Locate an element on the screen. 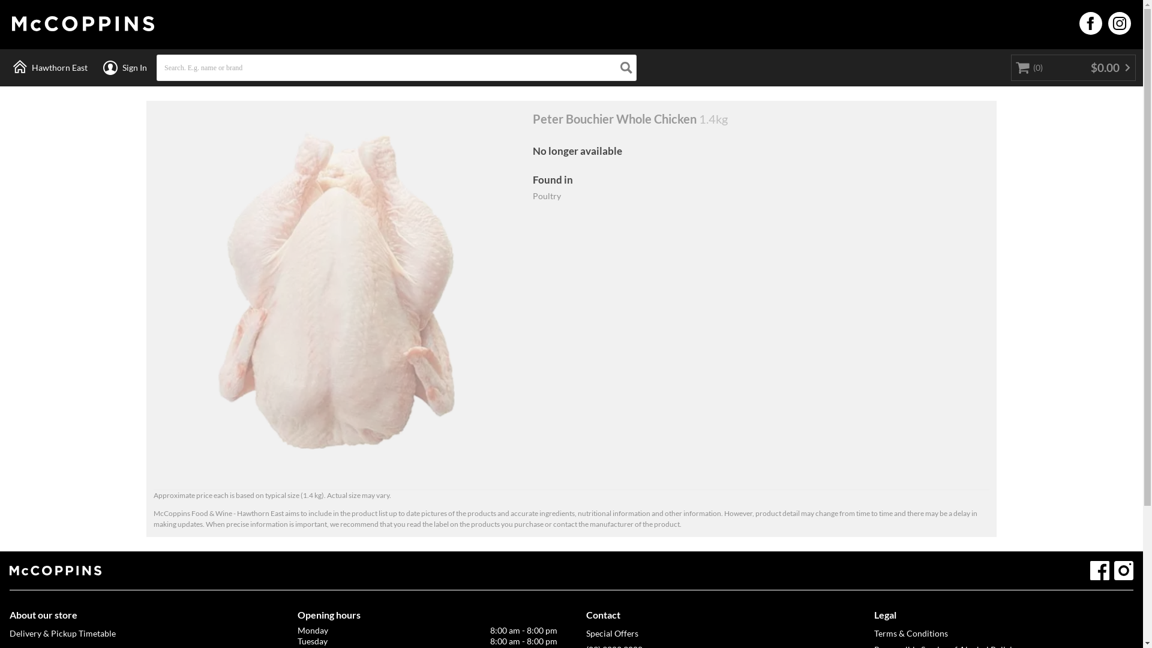 This screenshot has height=648, width=1152. Facebook is located at coordinates (1100, 571).